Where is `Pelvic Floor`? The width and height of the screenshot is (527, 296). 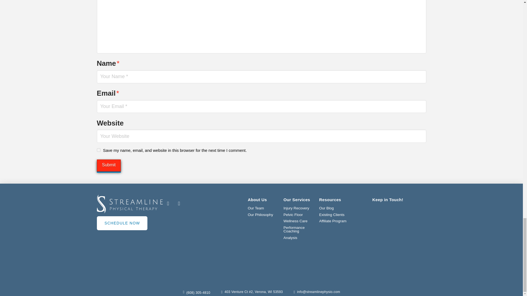 Pelvic Floor is located at coordinates (293, 215).